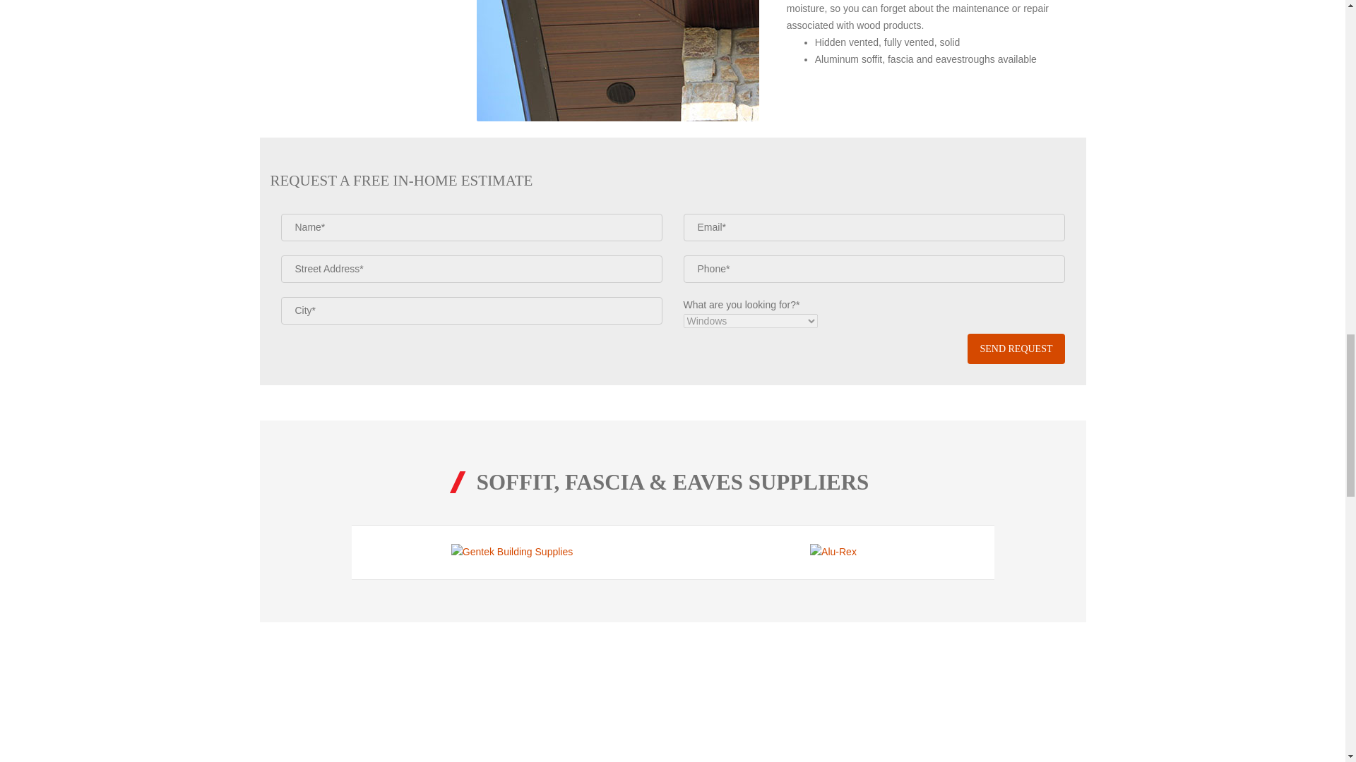 This screenshot has width=1356, height=762. Describe the element at coordinates (1016, 349) in the screenshot. I see `SEND REQUEST` at that location.